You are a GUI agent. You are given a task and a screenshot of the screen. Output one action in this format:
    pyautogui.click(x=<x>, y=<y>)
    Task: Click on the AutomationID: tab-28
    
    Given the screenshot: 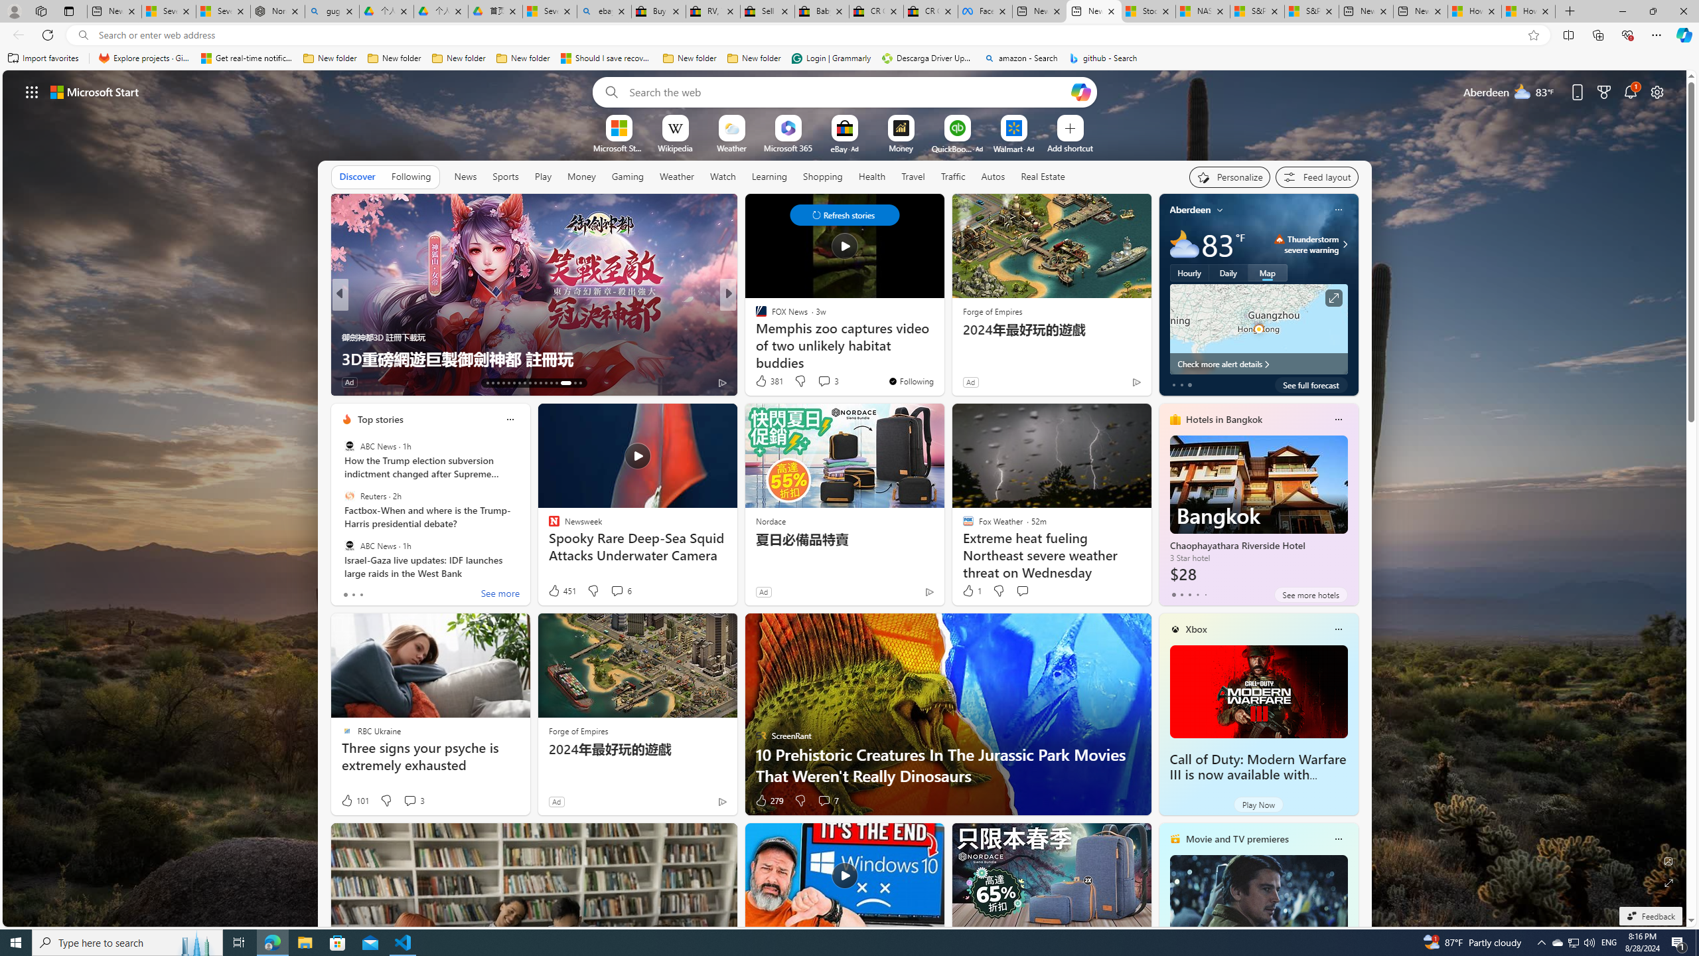 What is the action you would take?
    pyautogui.click(x=571, y=383)
    